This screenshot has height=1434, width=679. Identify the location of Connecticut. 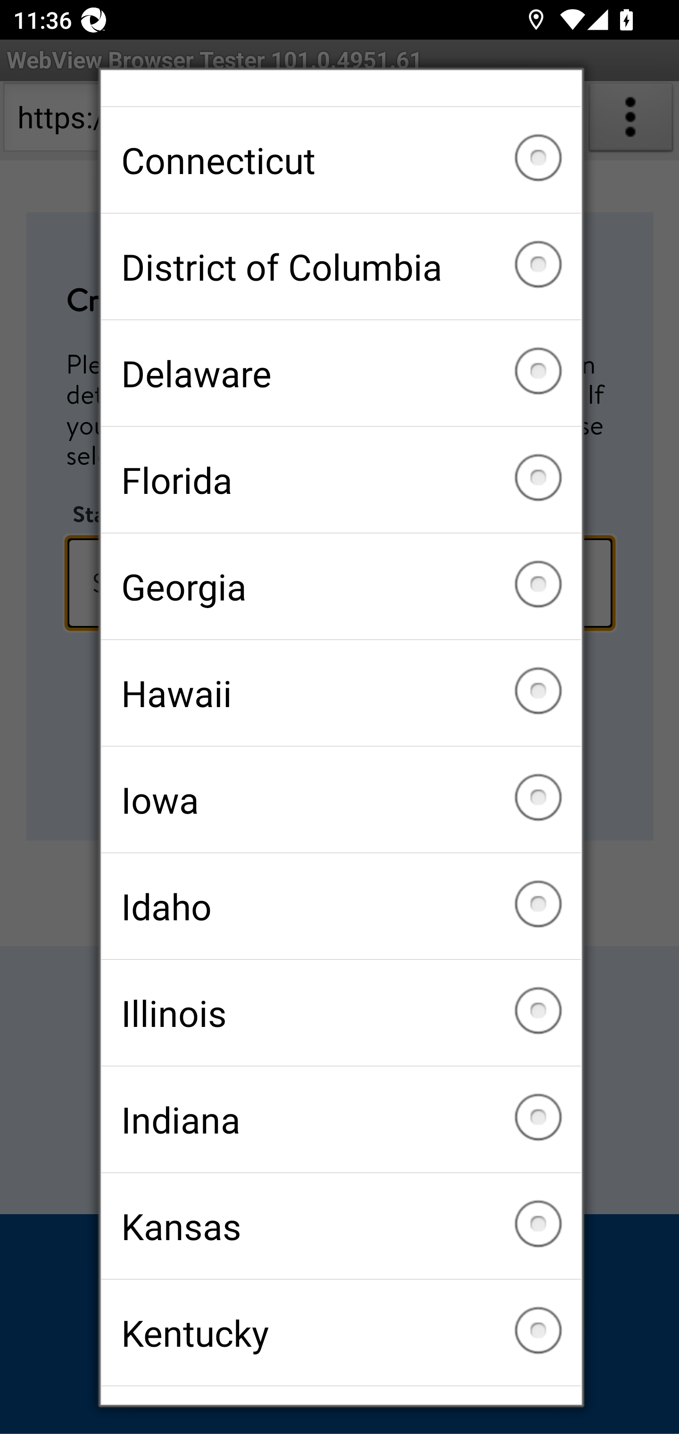
(341, 159).